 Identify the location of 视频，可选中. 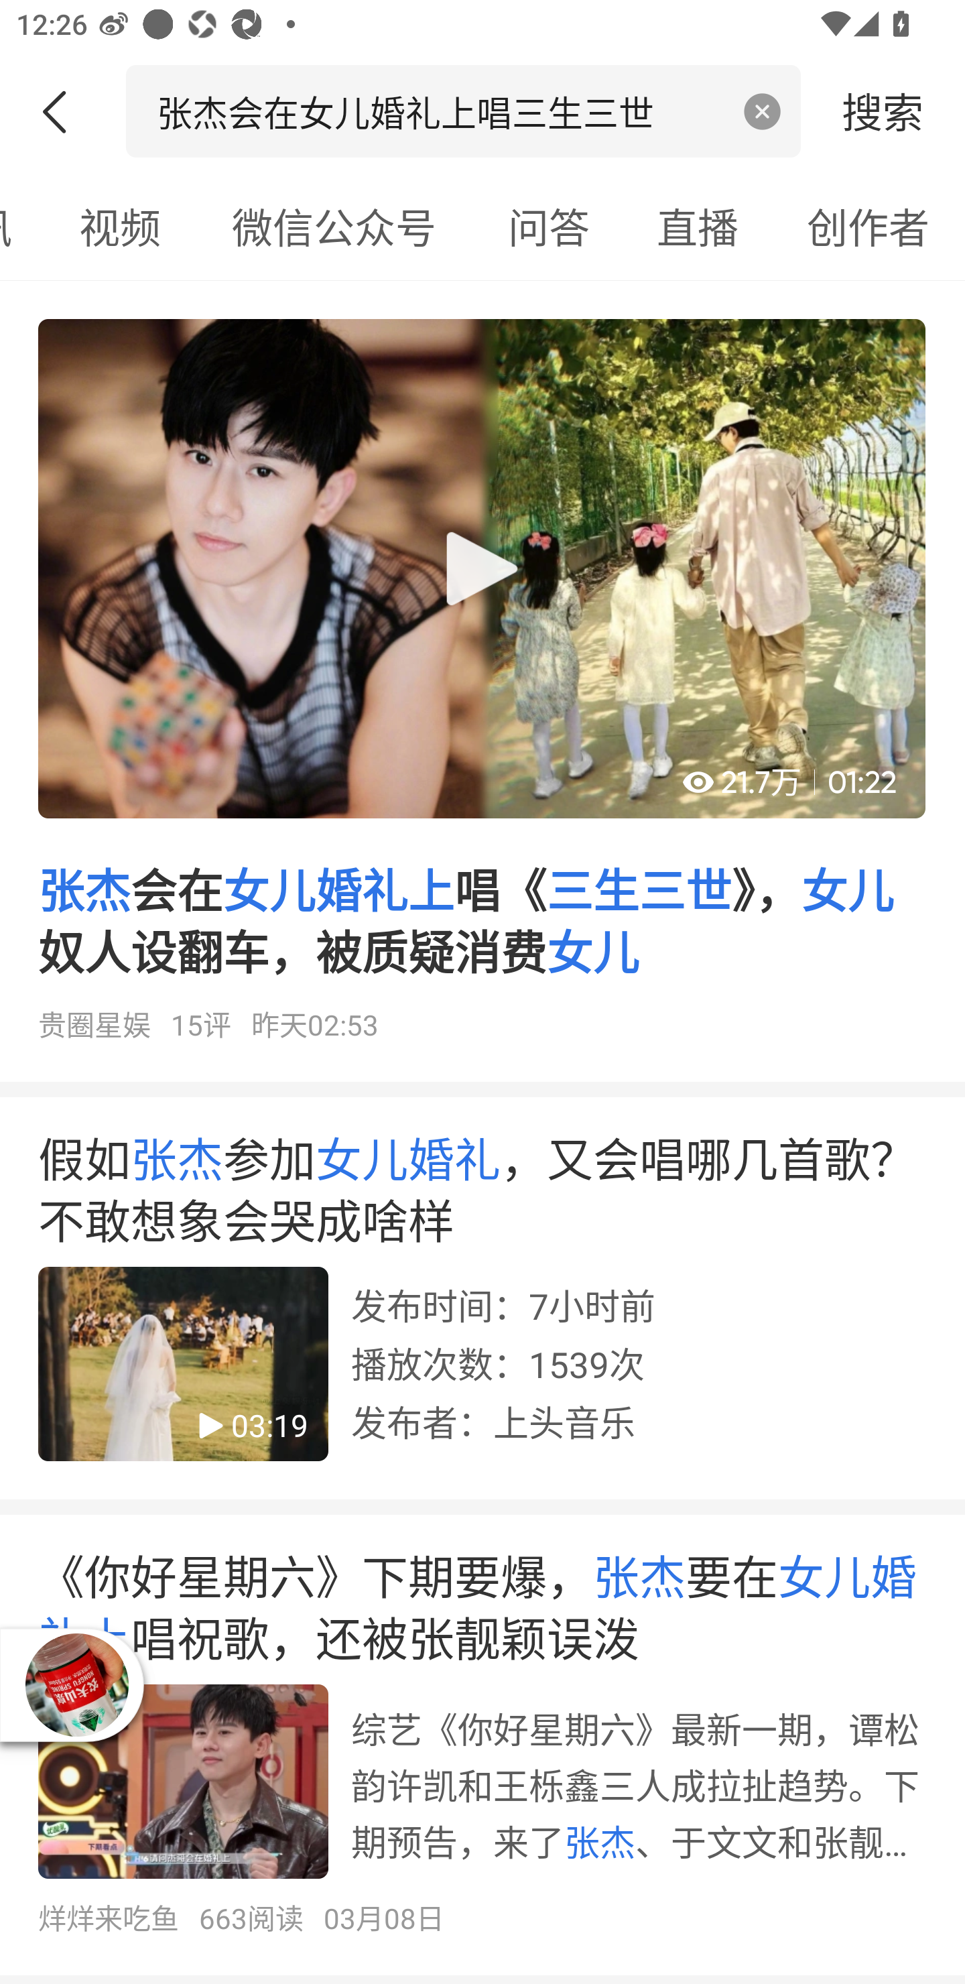
(119, 227).